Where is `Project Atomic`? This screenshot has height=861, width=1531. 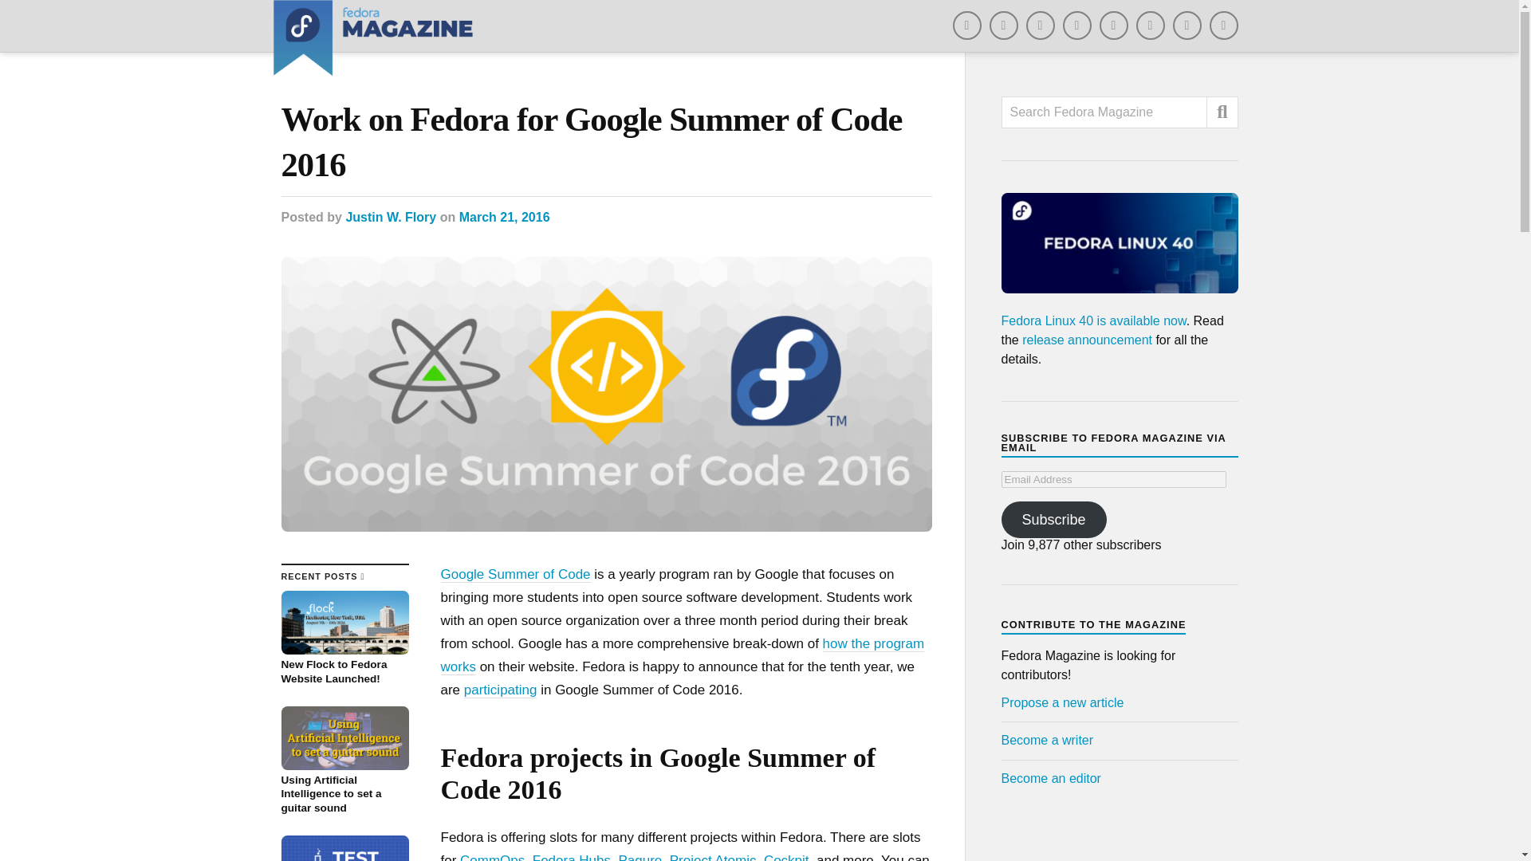
Project Atomic is located at coordinates (713, 857).